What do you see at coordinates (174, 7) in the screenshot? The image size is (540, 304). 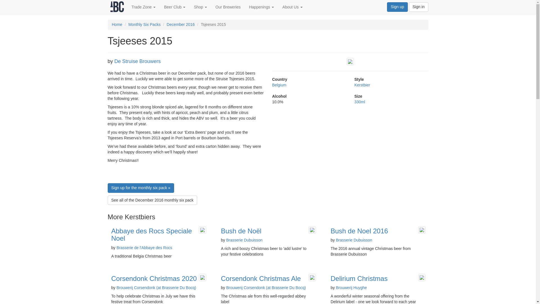 I see `Beer Club` at bounding box center [174, 7].